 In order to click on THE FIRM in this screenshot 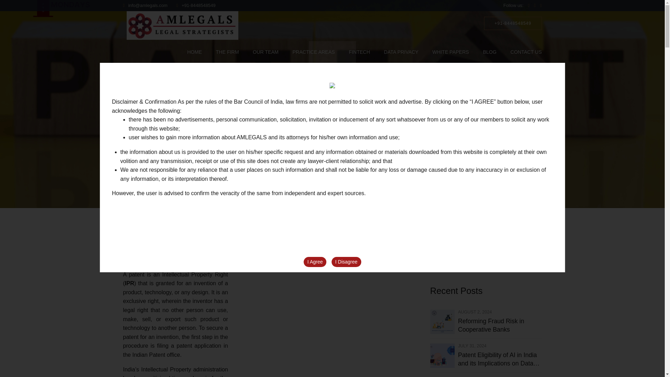, I will do `click(227, 52)`.